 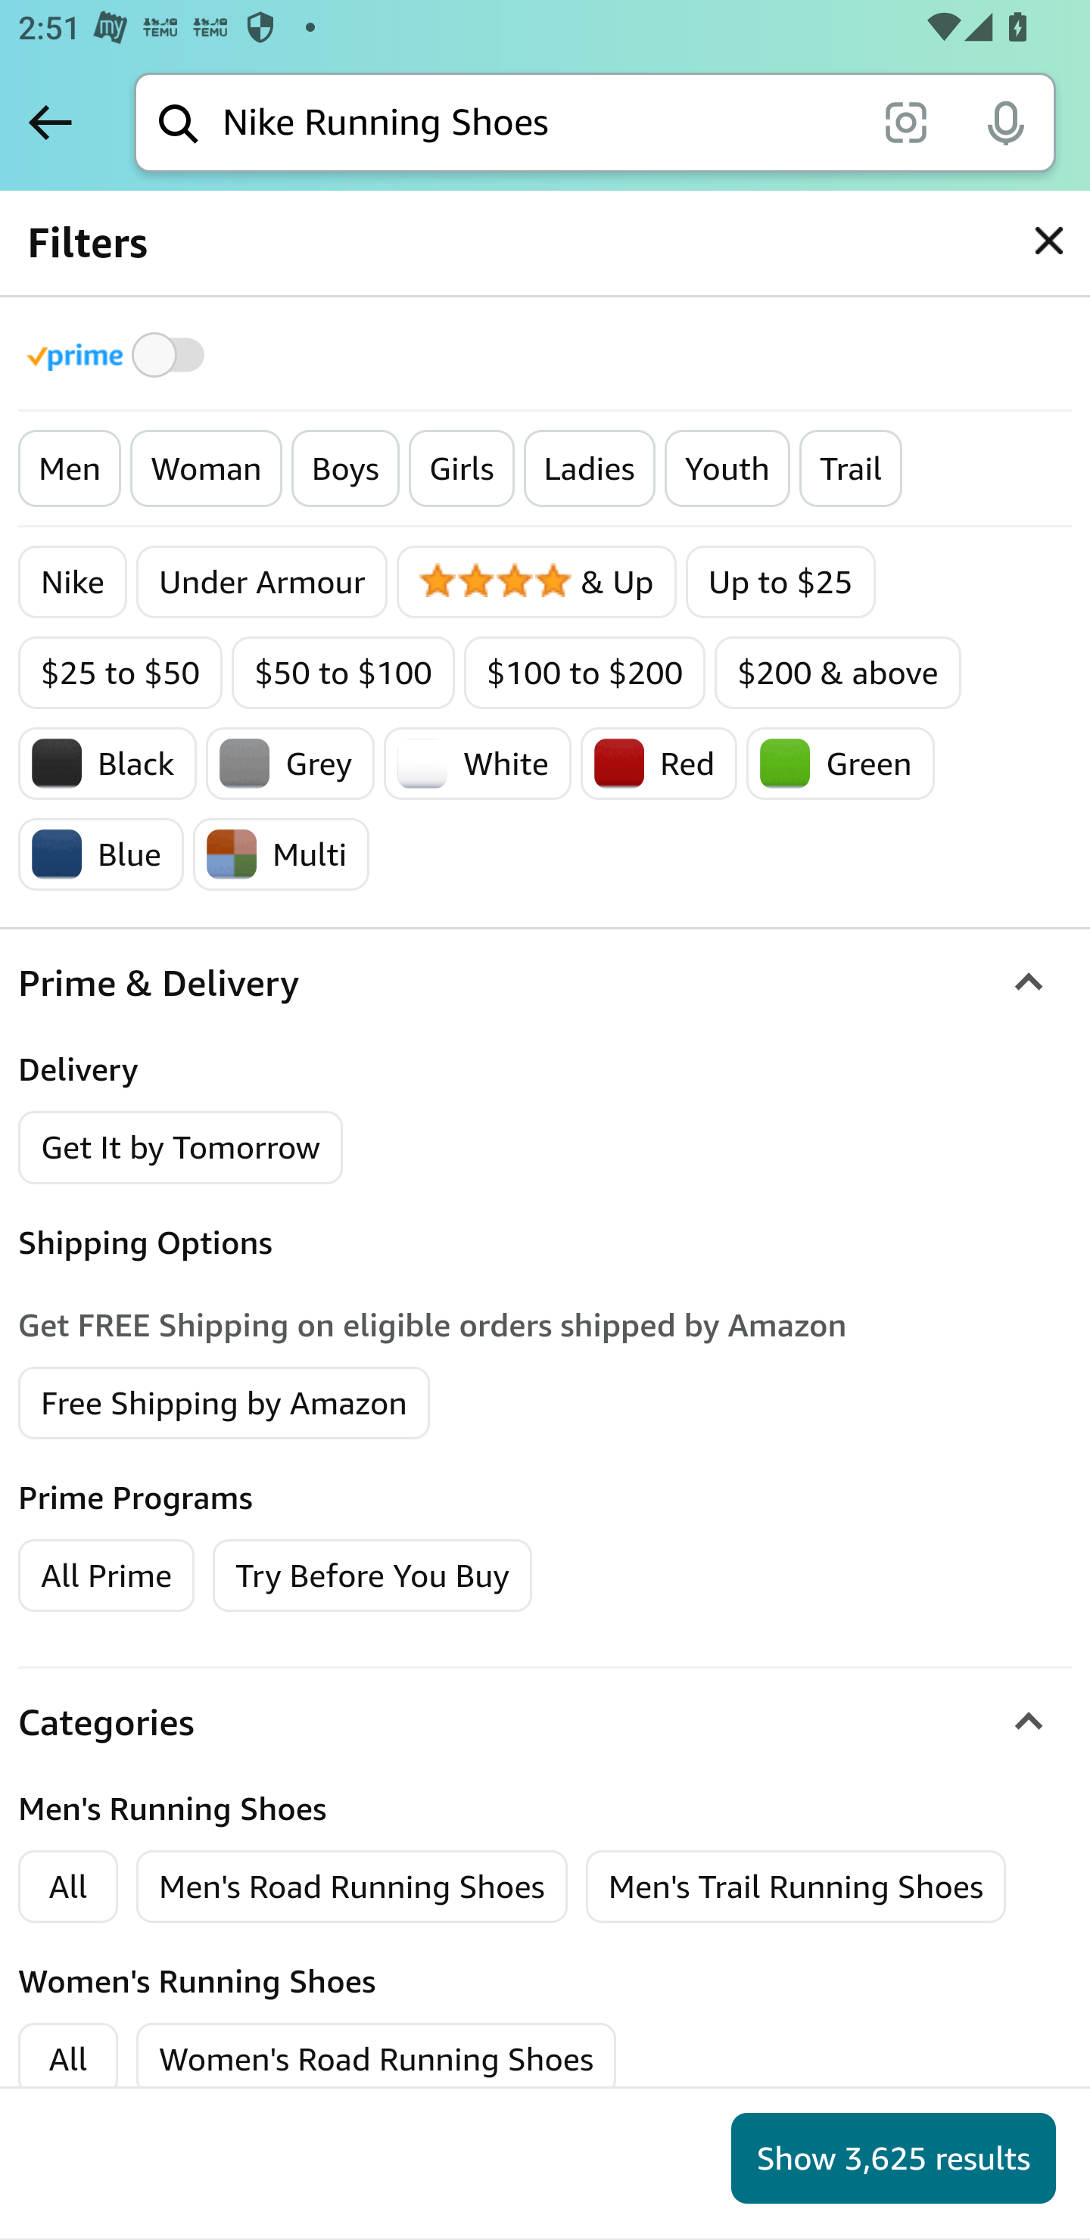 What do you see at coordinates (282, 854) in the screenshot?
I see `Multi Multi Multi Multi` at bounding box center [282, 854].